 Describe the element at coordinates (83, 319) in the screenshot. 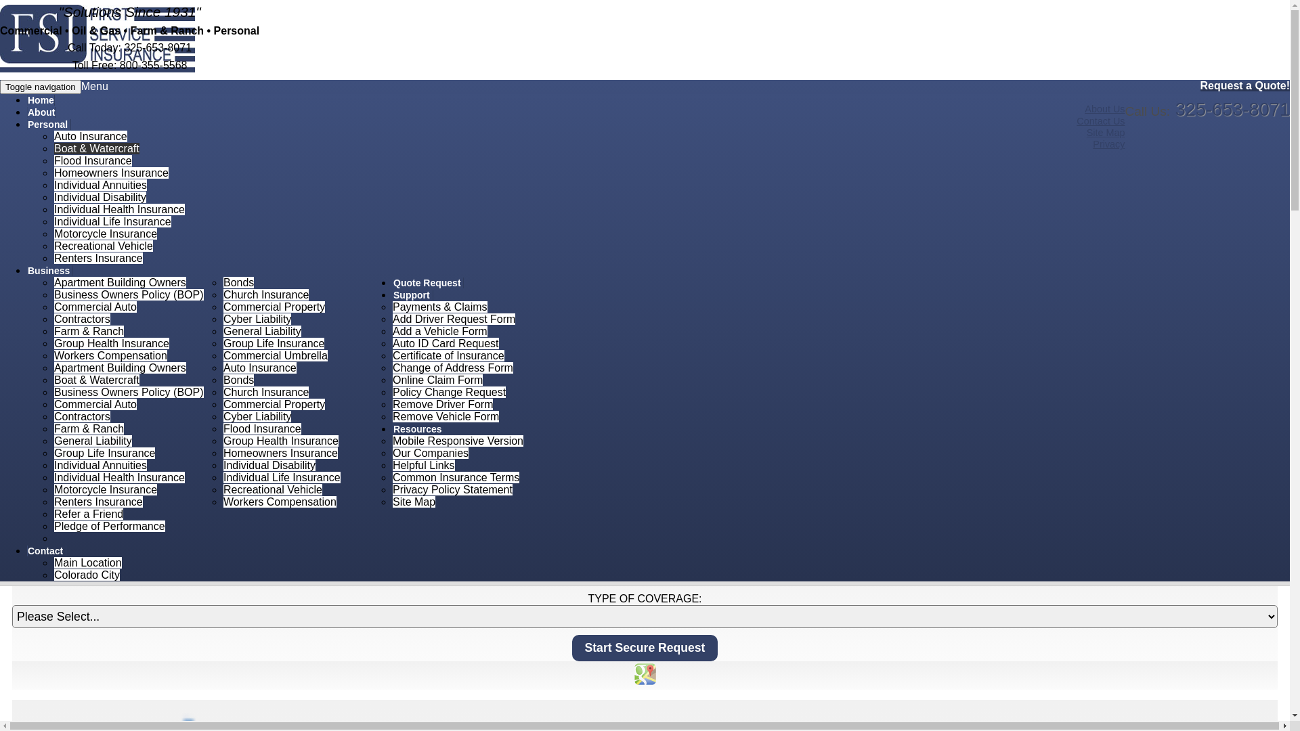

I see `Contractors` at that location.